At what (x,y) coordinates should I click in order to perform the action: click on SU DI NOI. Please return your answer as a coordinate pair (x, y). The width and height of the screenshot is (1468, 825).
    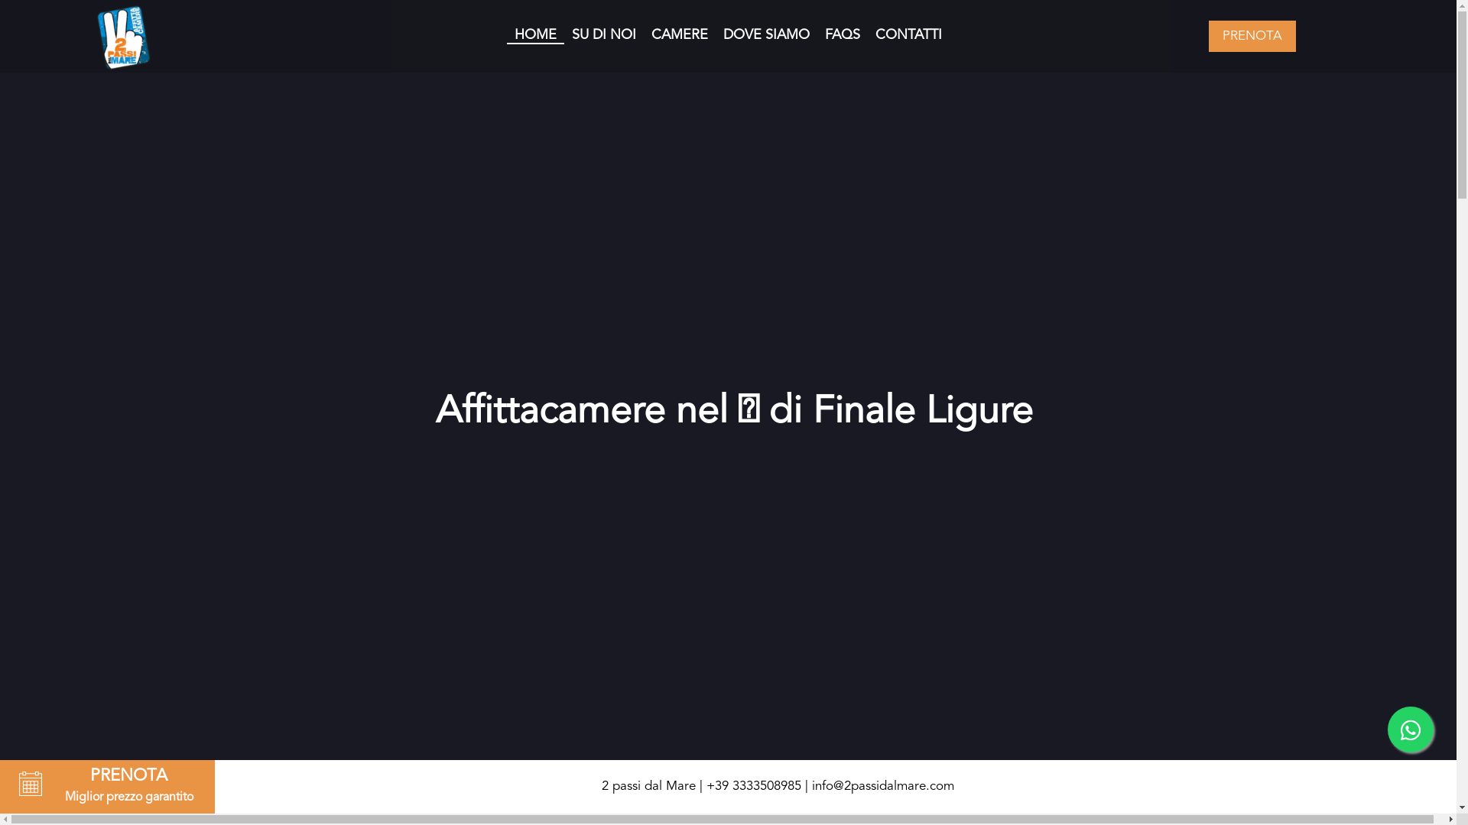
    Looking at the image, I should click on (604, 35).